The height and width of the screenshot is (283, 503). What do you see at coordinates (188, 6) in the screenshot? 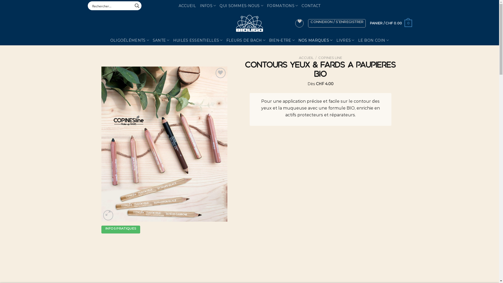
I see `ACCUEIL` at bounding box center [188, 6].